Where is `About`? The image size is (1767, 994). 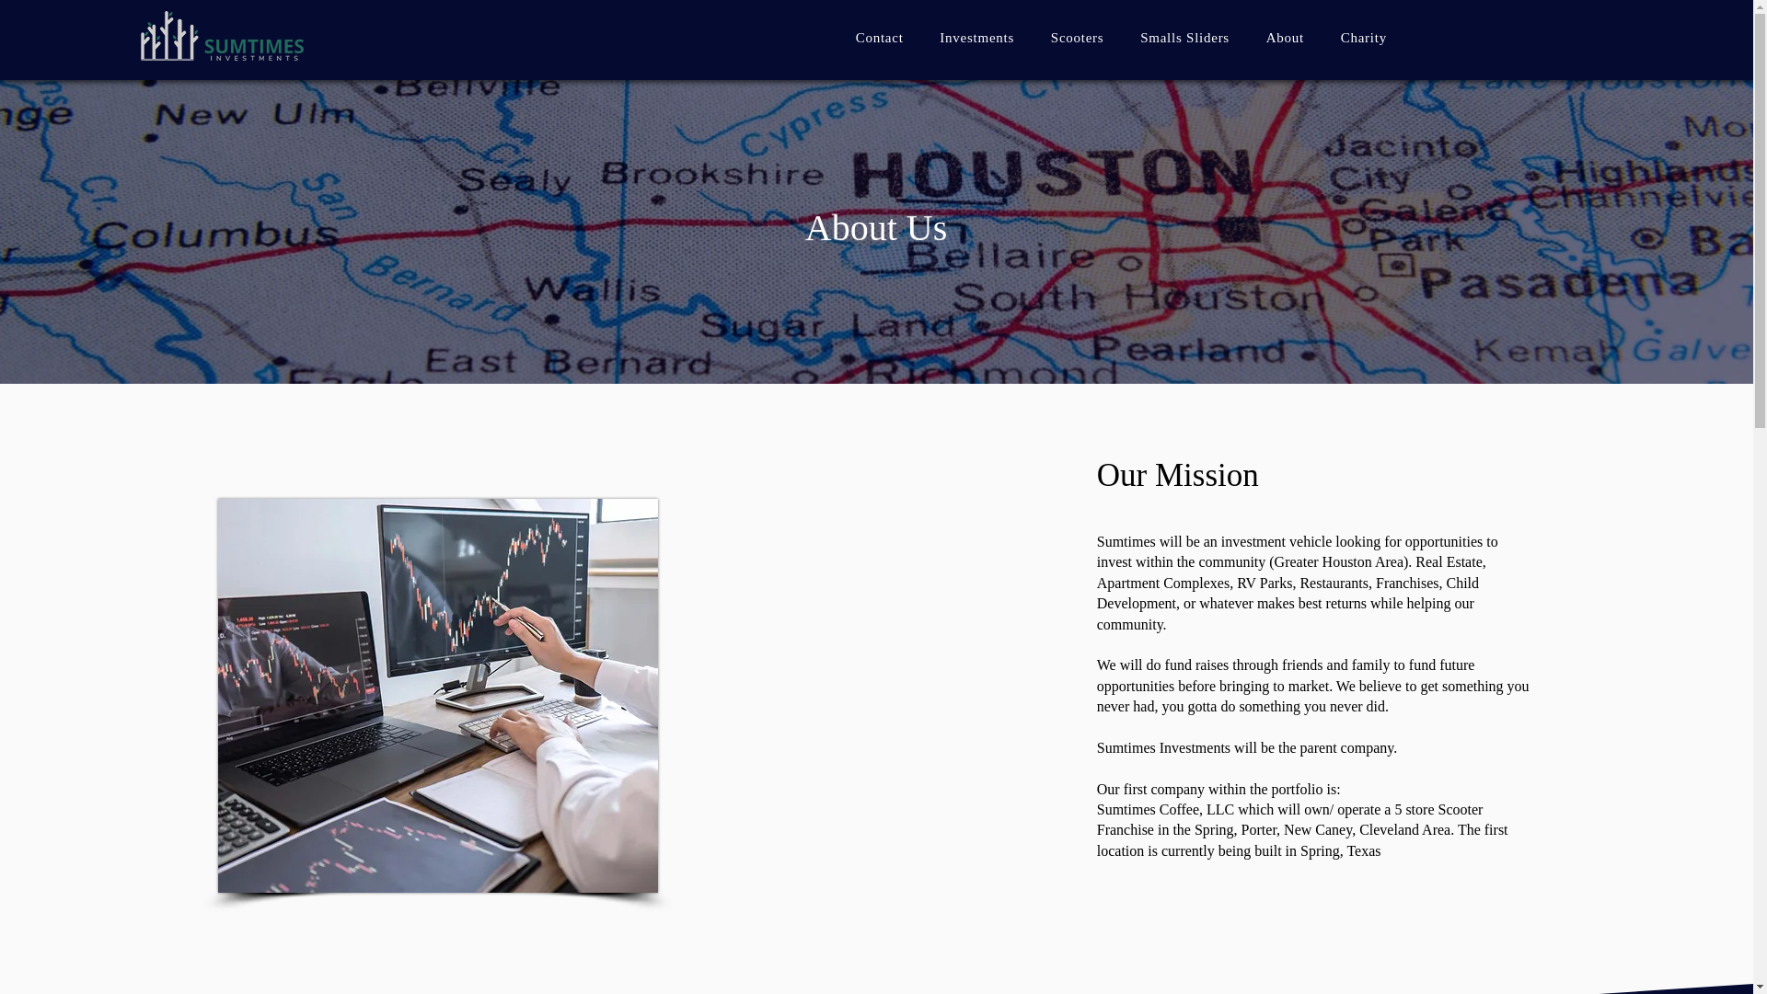
About is located at coordinates (1285, 38).